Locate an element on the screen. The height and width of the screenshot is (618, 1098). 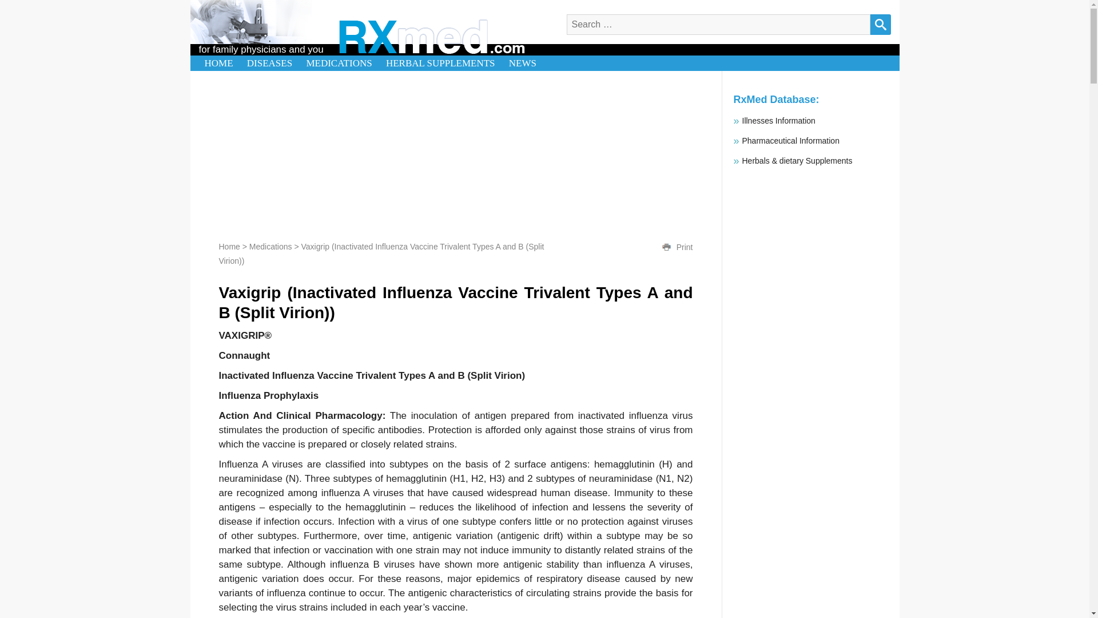
HERBAL SUPPLEMENTS is located at coordinates (440, 63).